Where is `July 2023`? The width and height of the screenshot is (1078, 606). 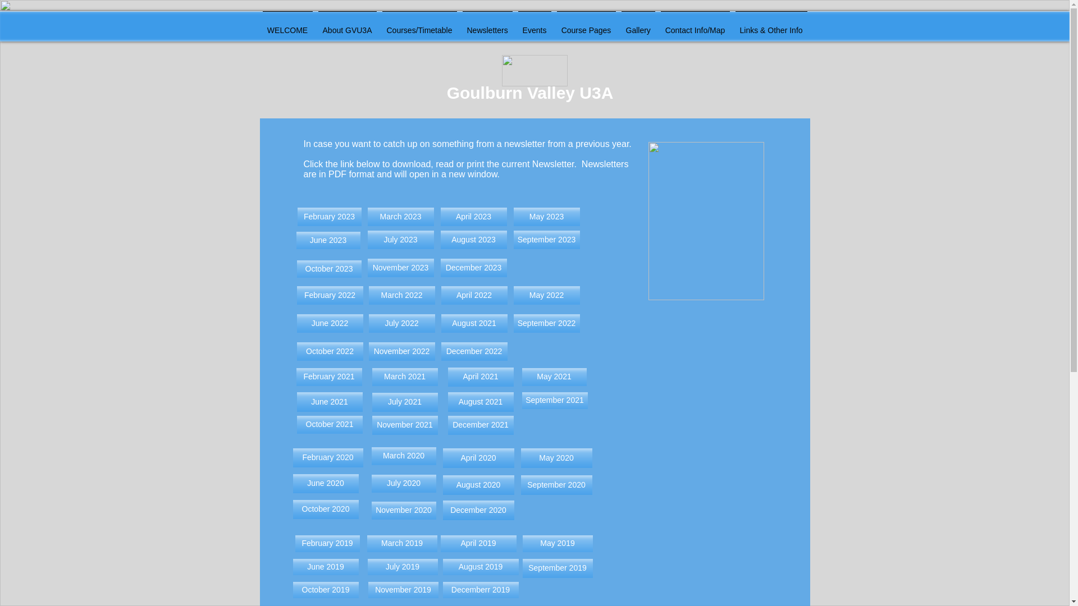 July 2023 is located at coordinates (400, 240).